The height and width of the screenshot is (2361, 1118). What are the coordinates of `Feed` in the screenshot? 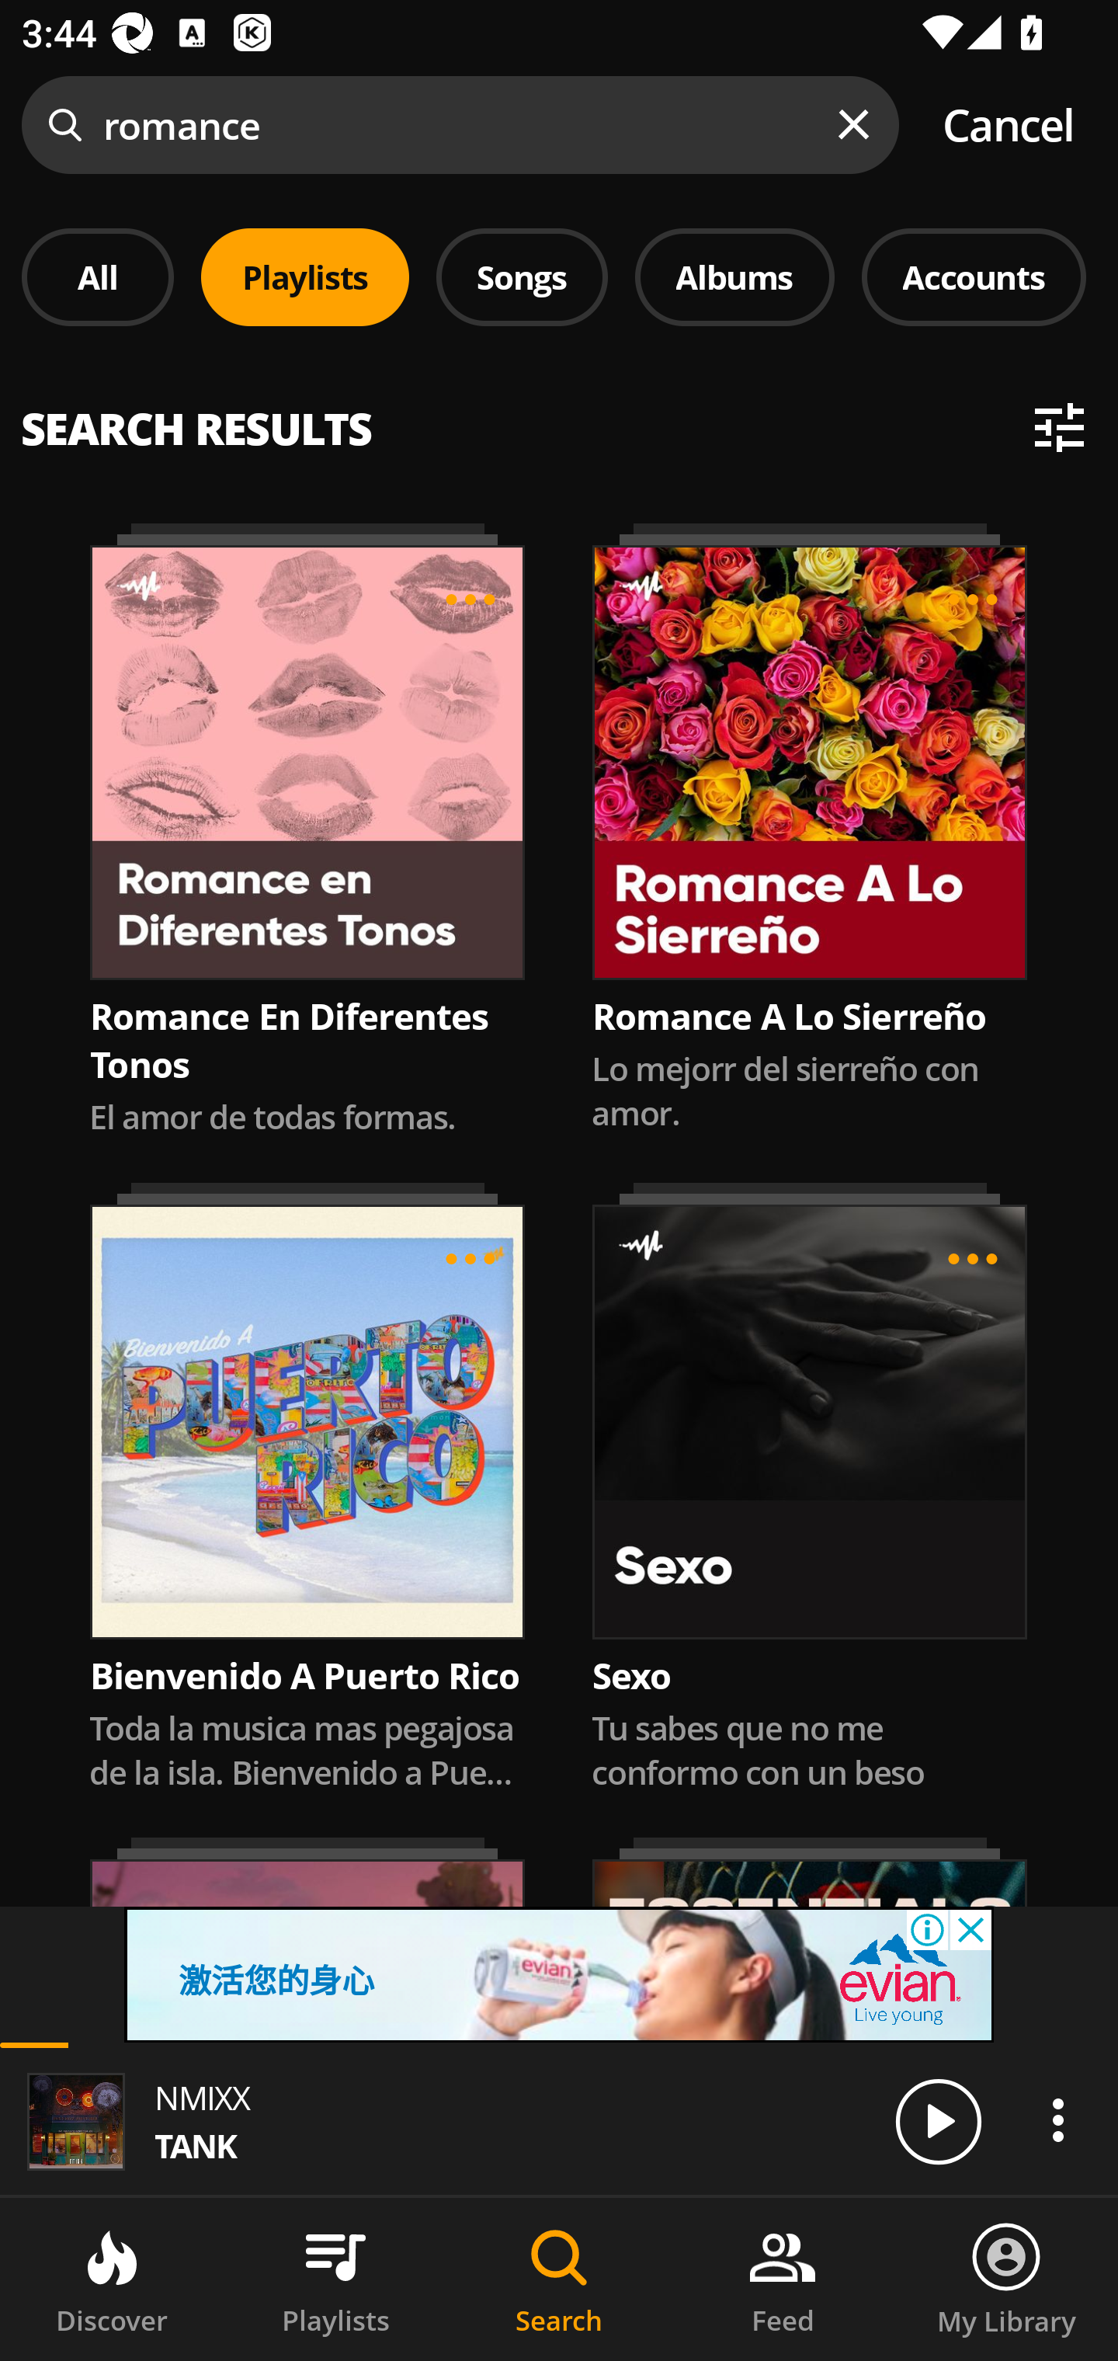 It's located at (783, 2279).